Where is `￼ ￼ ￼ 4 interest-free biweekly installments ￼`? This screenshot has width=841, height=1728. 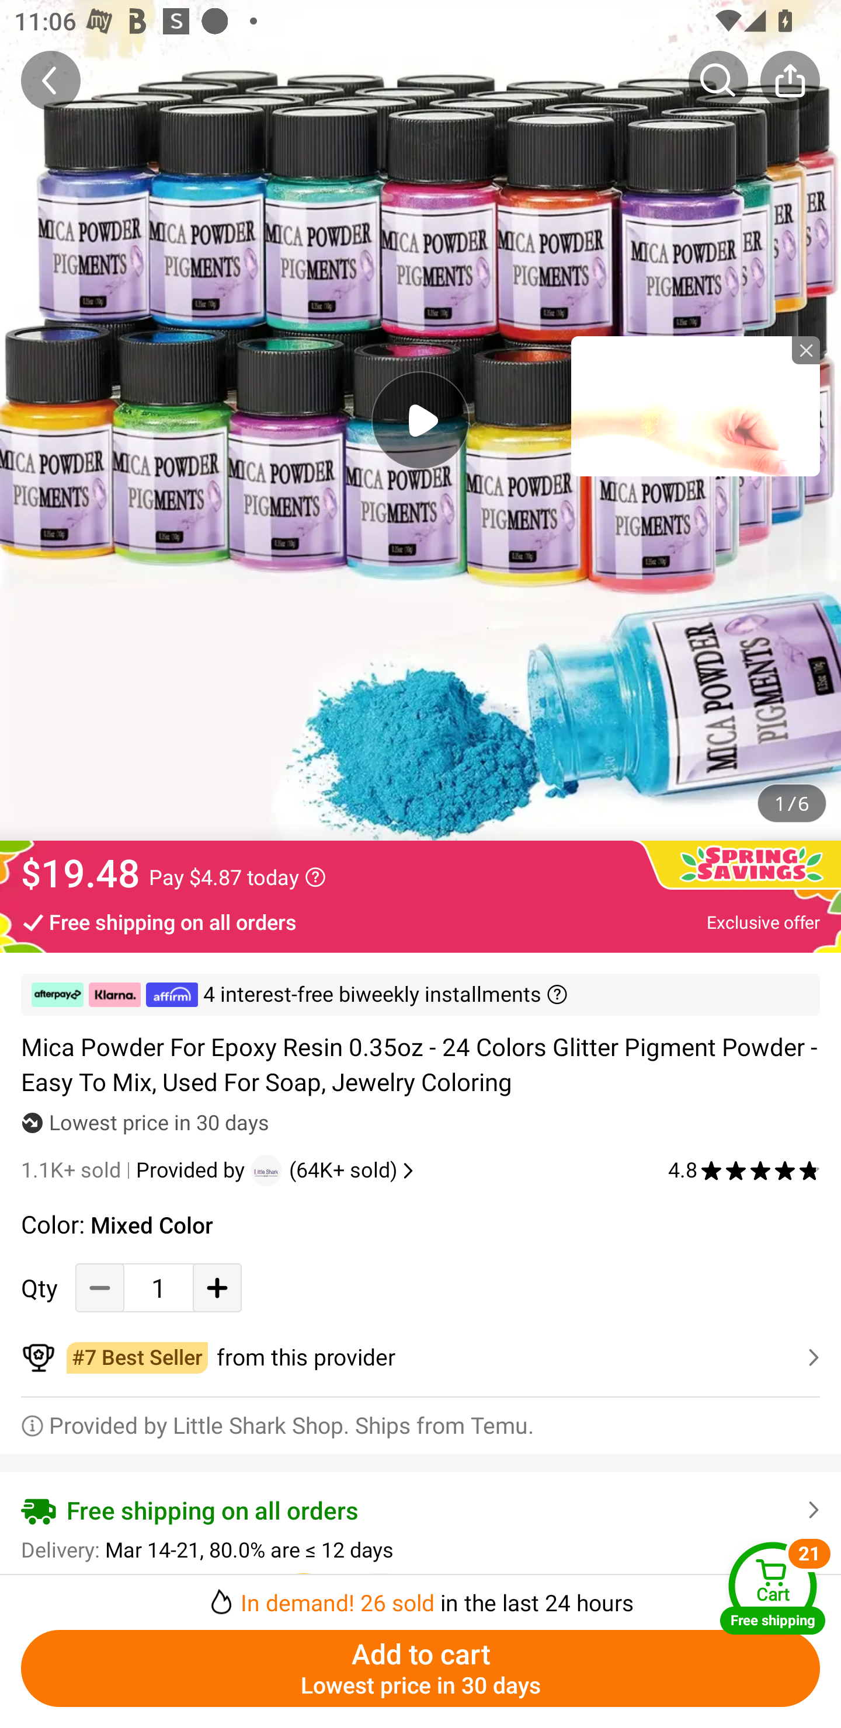 ￼ ￼ ￼ 4 interest-free biweekly installments ￼ is located at coordinates (420, 995).